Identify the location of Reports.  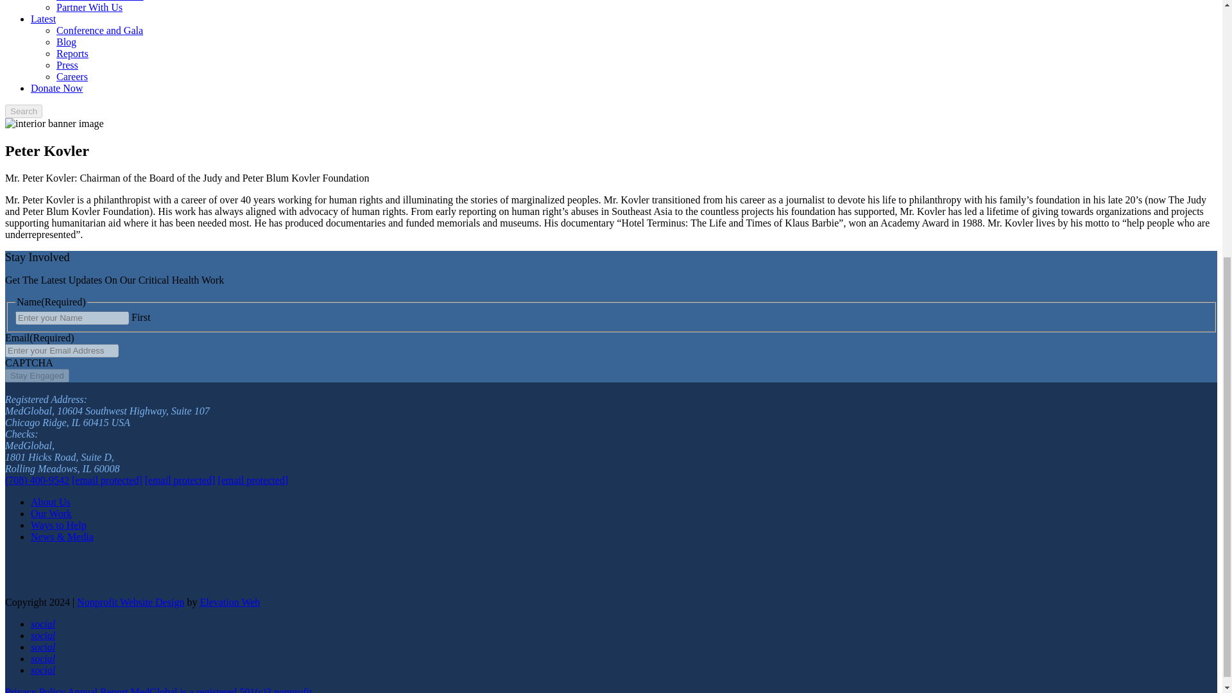
(73, 53).